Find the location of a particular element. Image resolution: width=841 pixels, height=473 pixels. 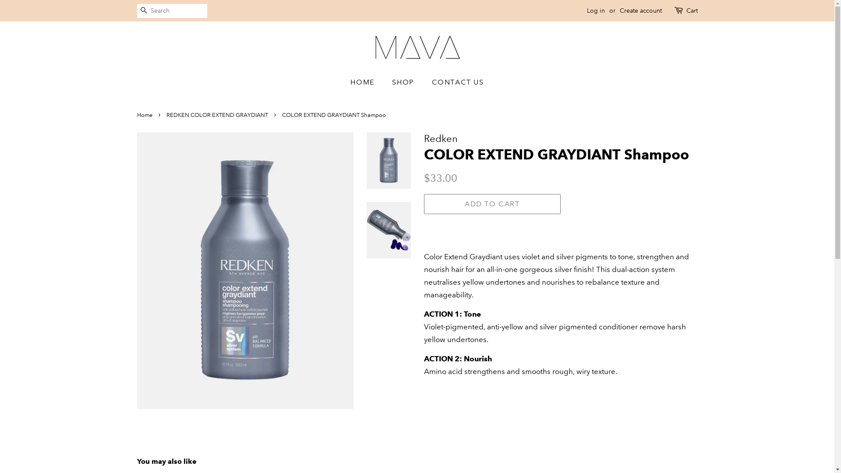

Cart is located at coordinates (692, 11).